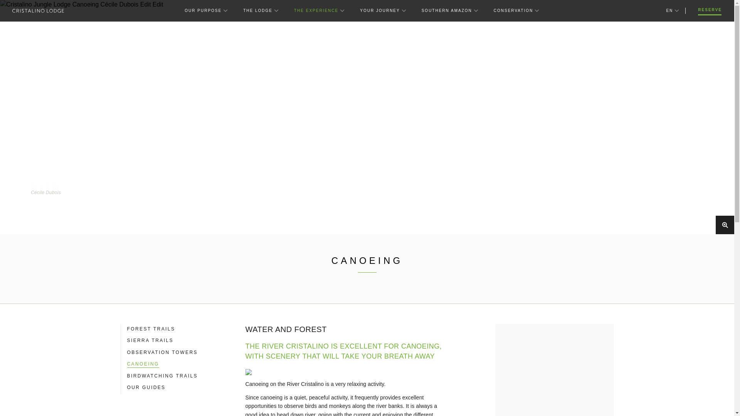 Image resolution: width=740 pixels, height=416 pixels. Describe the element at coordinates (203, 11) in the screenshot. I see `OUR PURPOSE` at that location.